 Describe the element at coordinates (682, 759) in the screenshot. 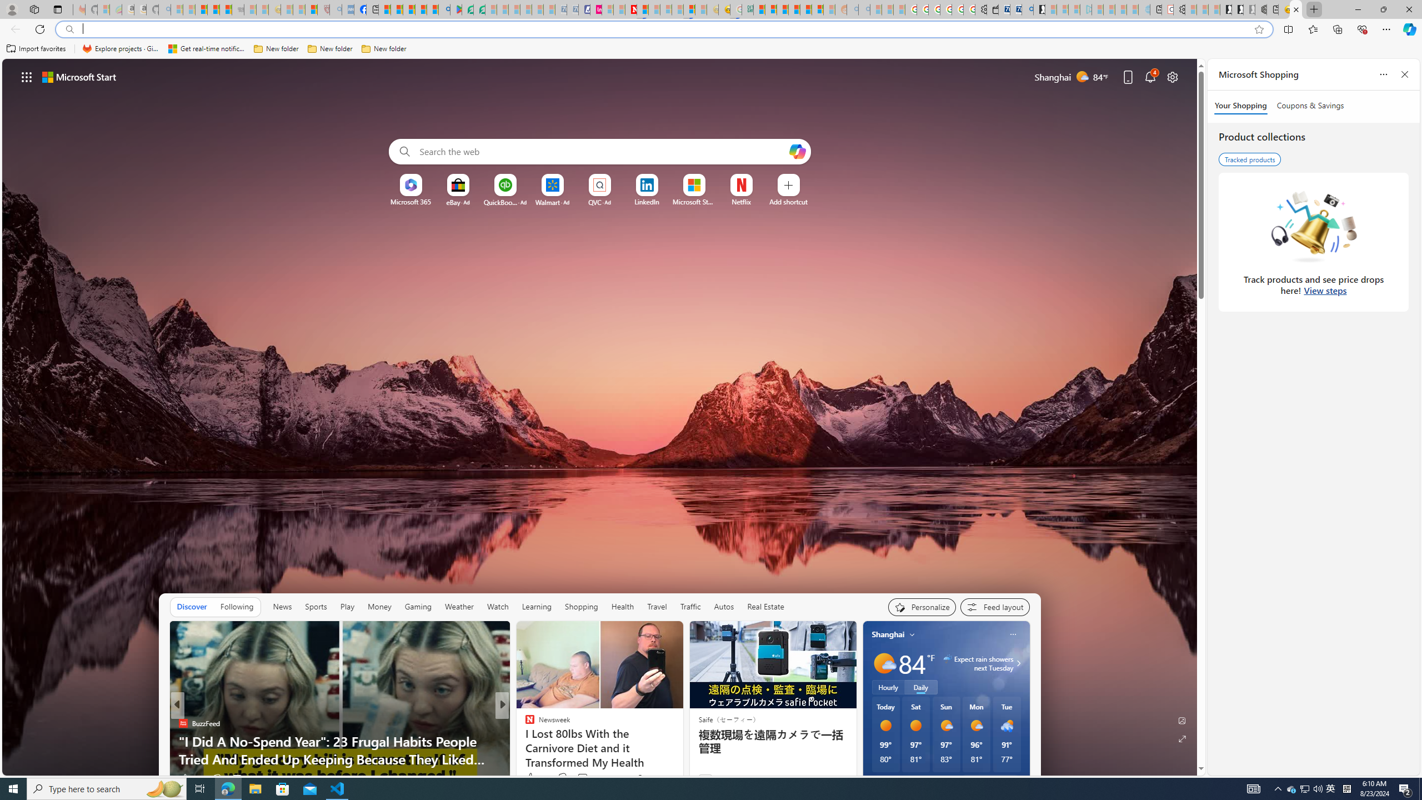

I see `15 Anti-Aging Foods to Add to Your Diet` at that location.